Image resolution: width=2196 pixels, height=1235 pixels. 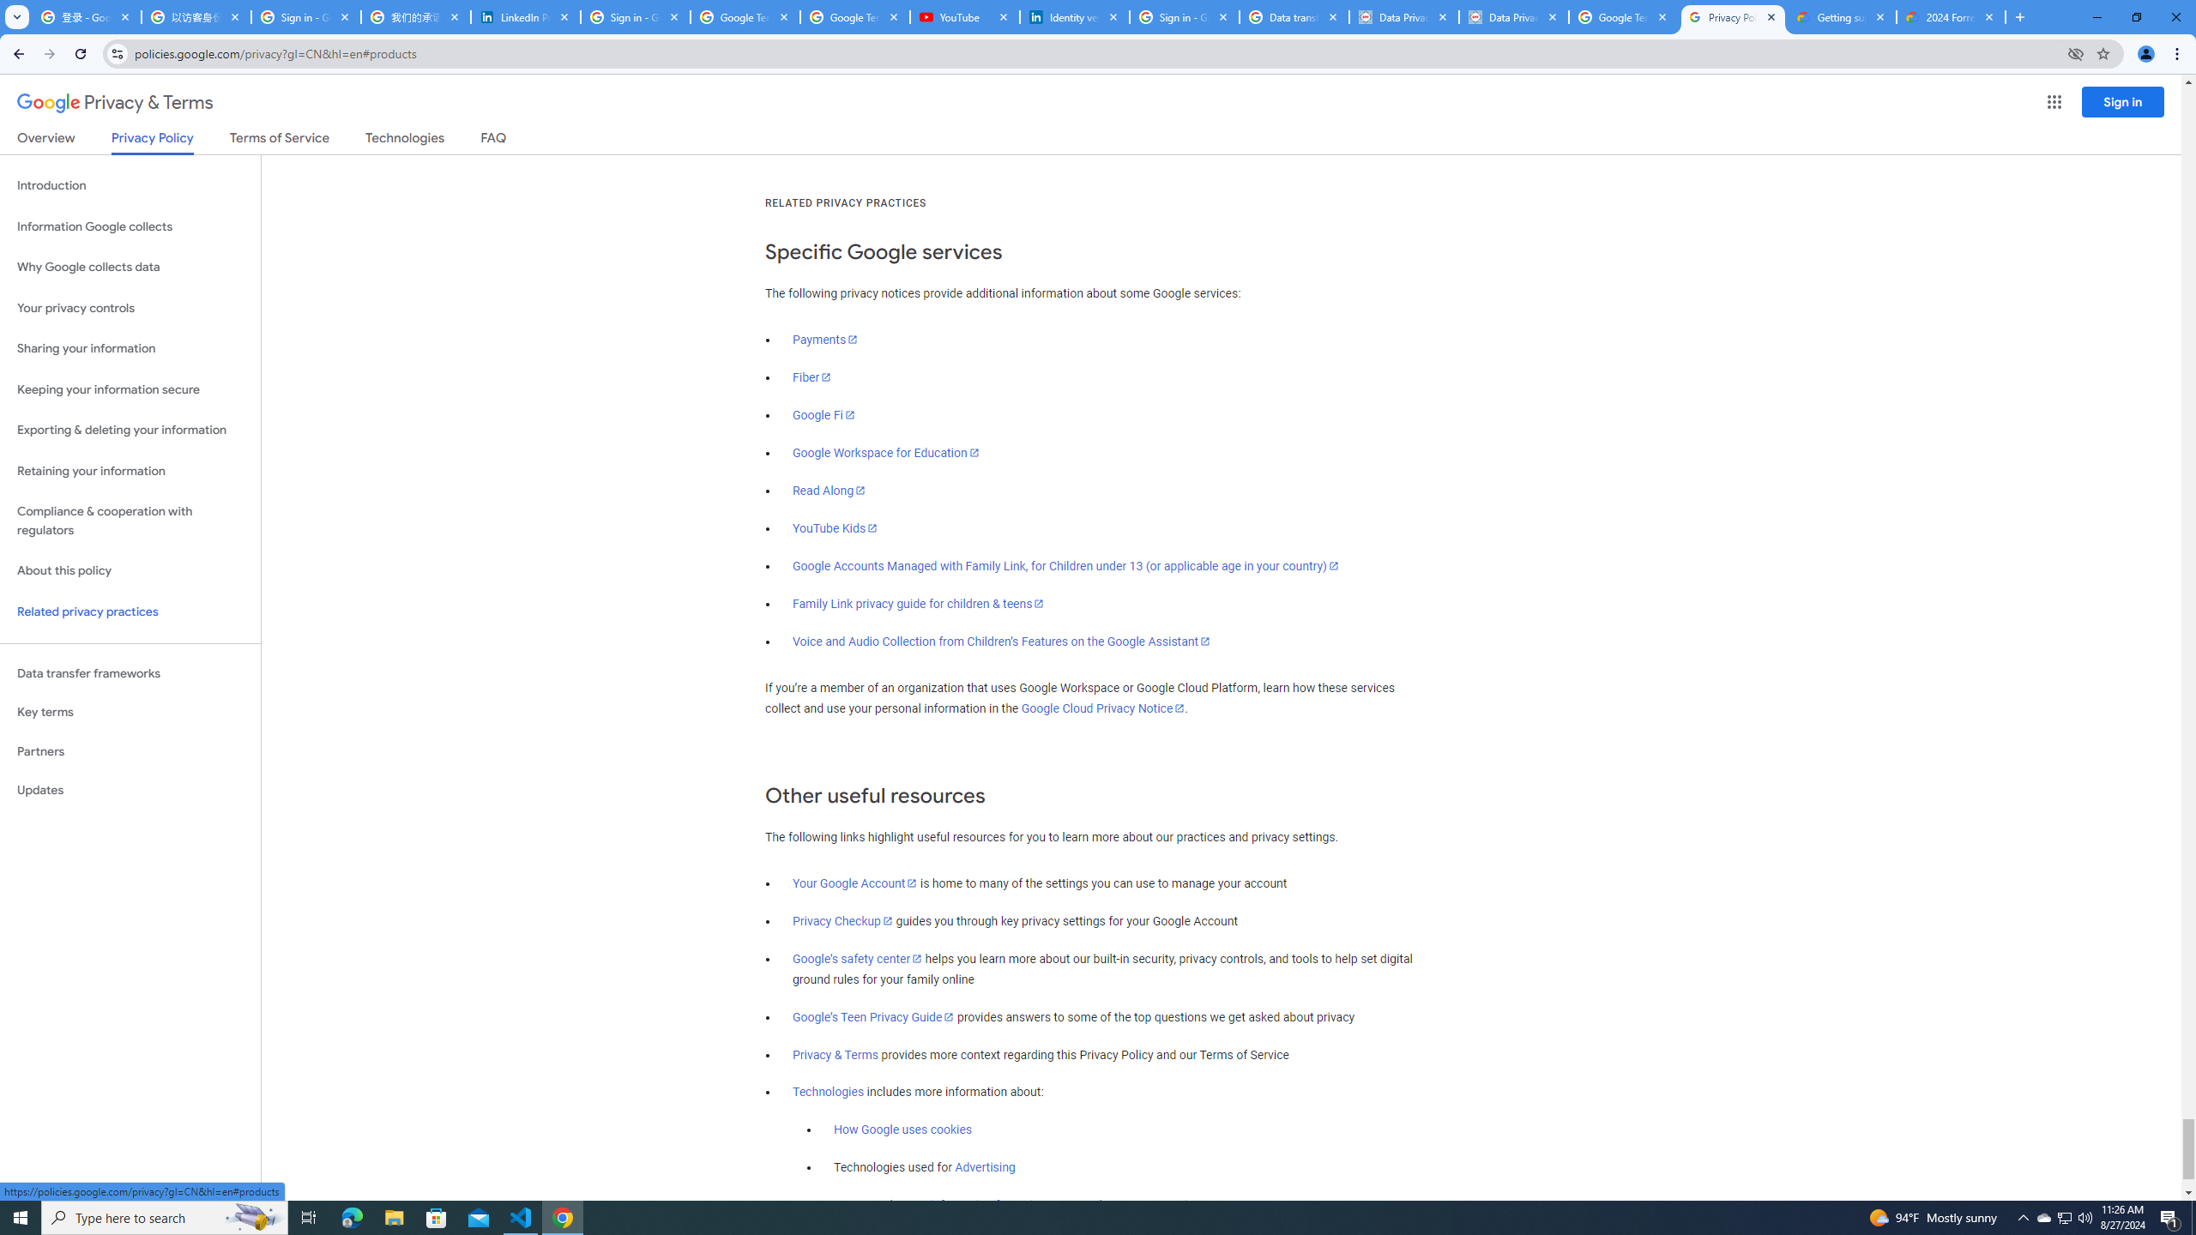 What do you see at coordinates (1514, 17) in the screenshot?
I see `Data Privacy Framework` at bounding box center [1514, 17].